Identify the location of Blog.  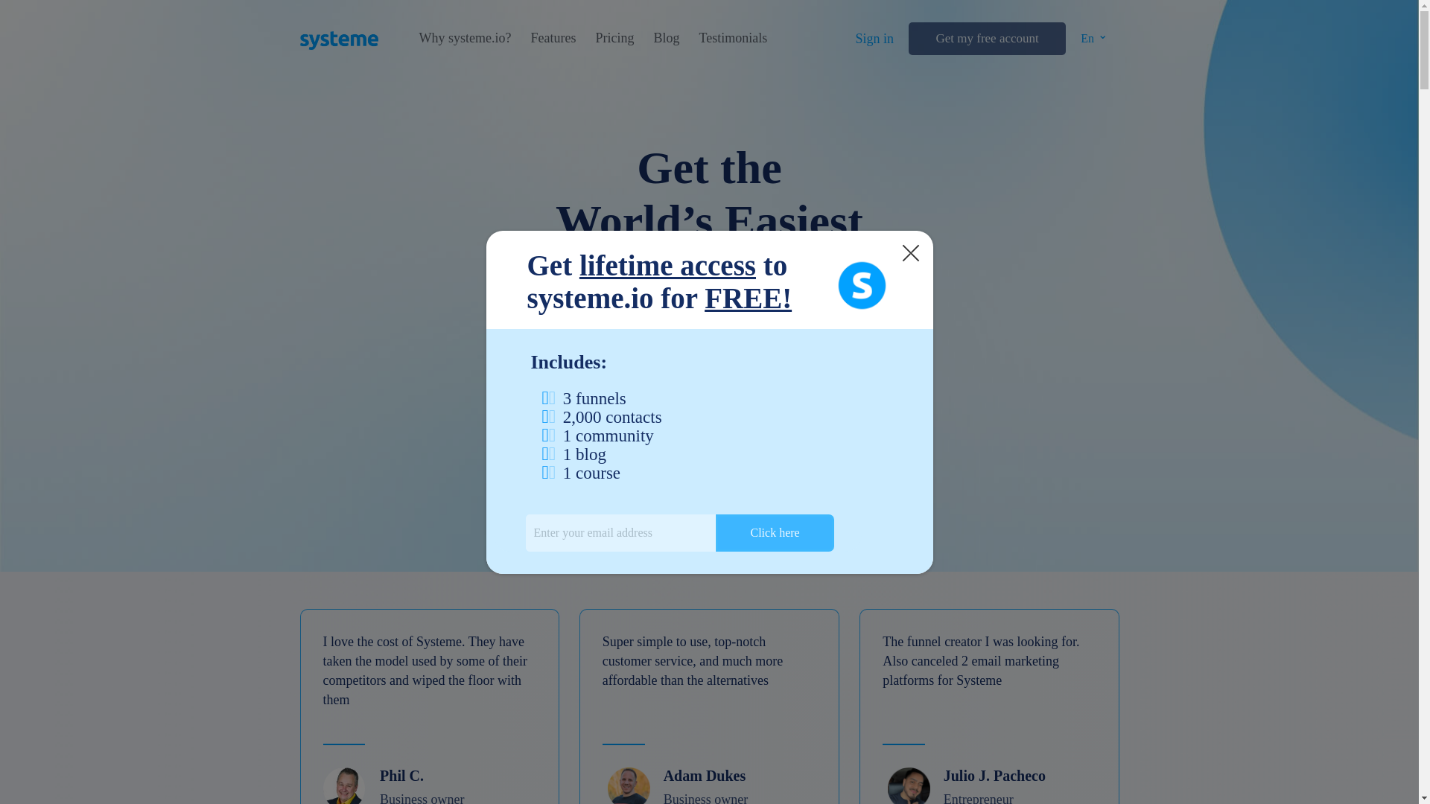
(666, 38).